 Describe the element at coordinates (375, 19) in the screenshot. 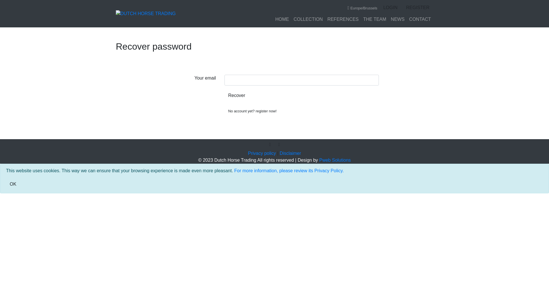

I see `THE TEAM` at that location.